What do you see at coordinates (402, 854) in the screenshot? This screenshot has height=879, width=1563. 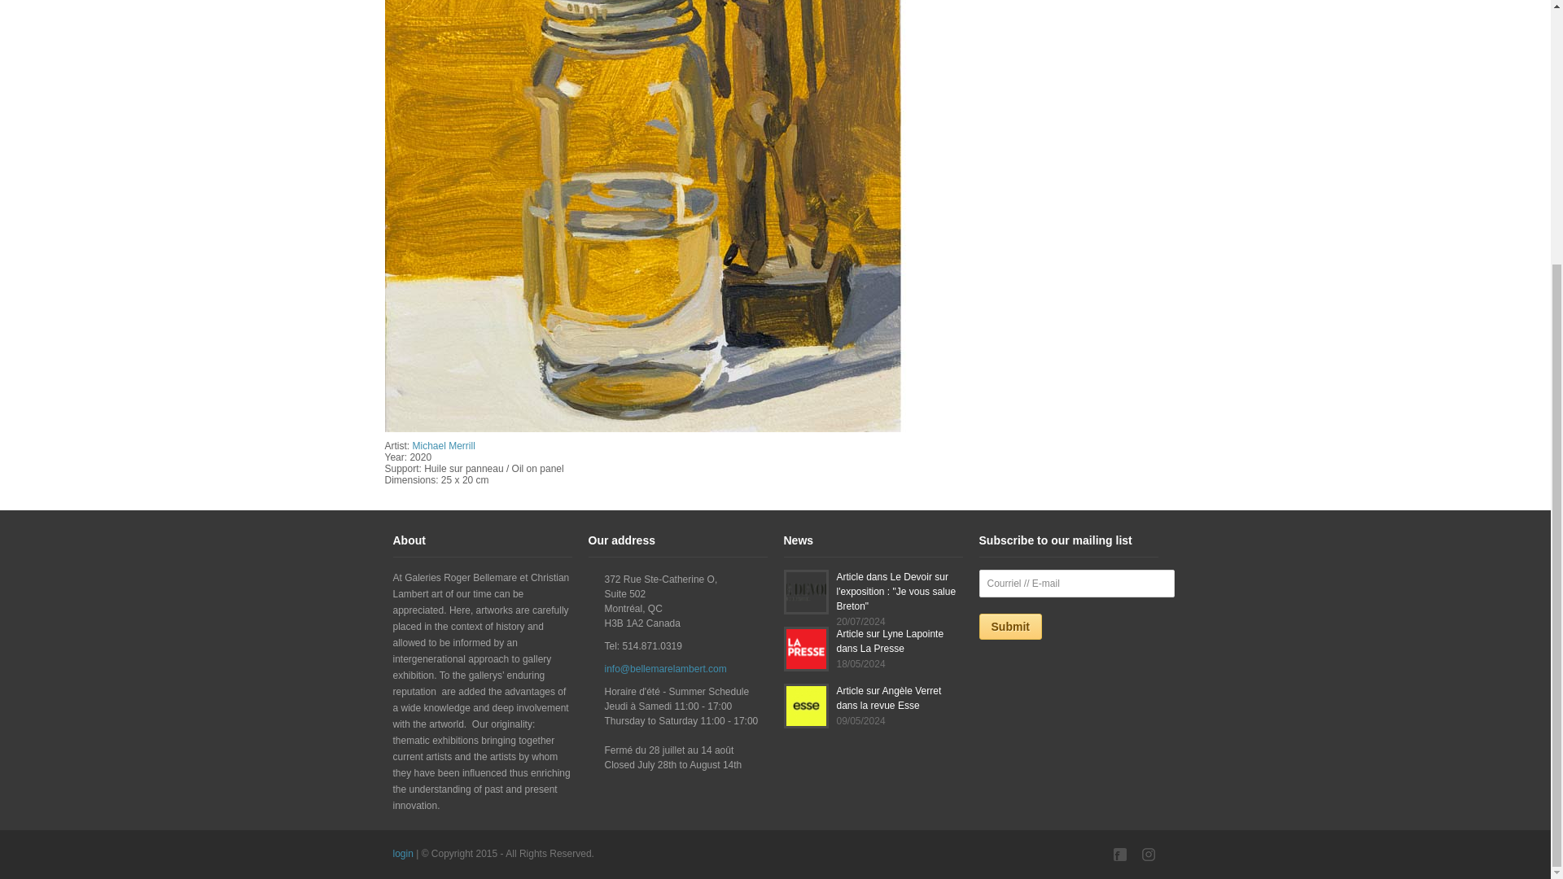 I see `login` at bounding box center [402, 854].